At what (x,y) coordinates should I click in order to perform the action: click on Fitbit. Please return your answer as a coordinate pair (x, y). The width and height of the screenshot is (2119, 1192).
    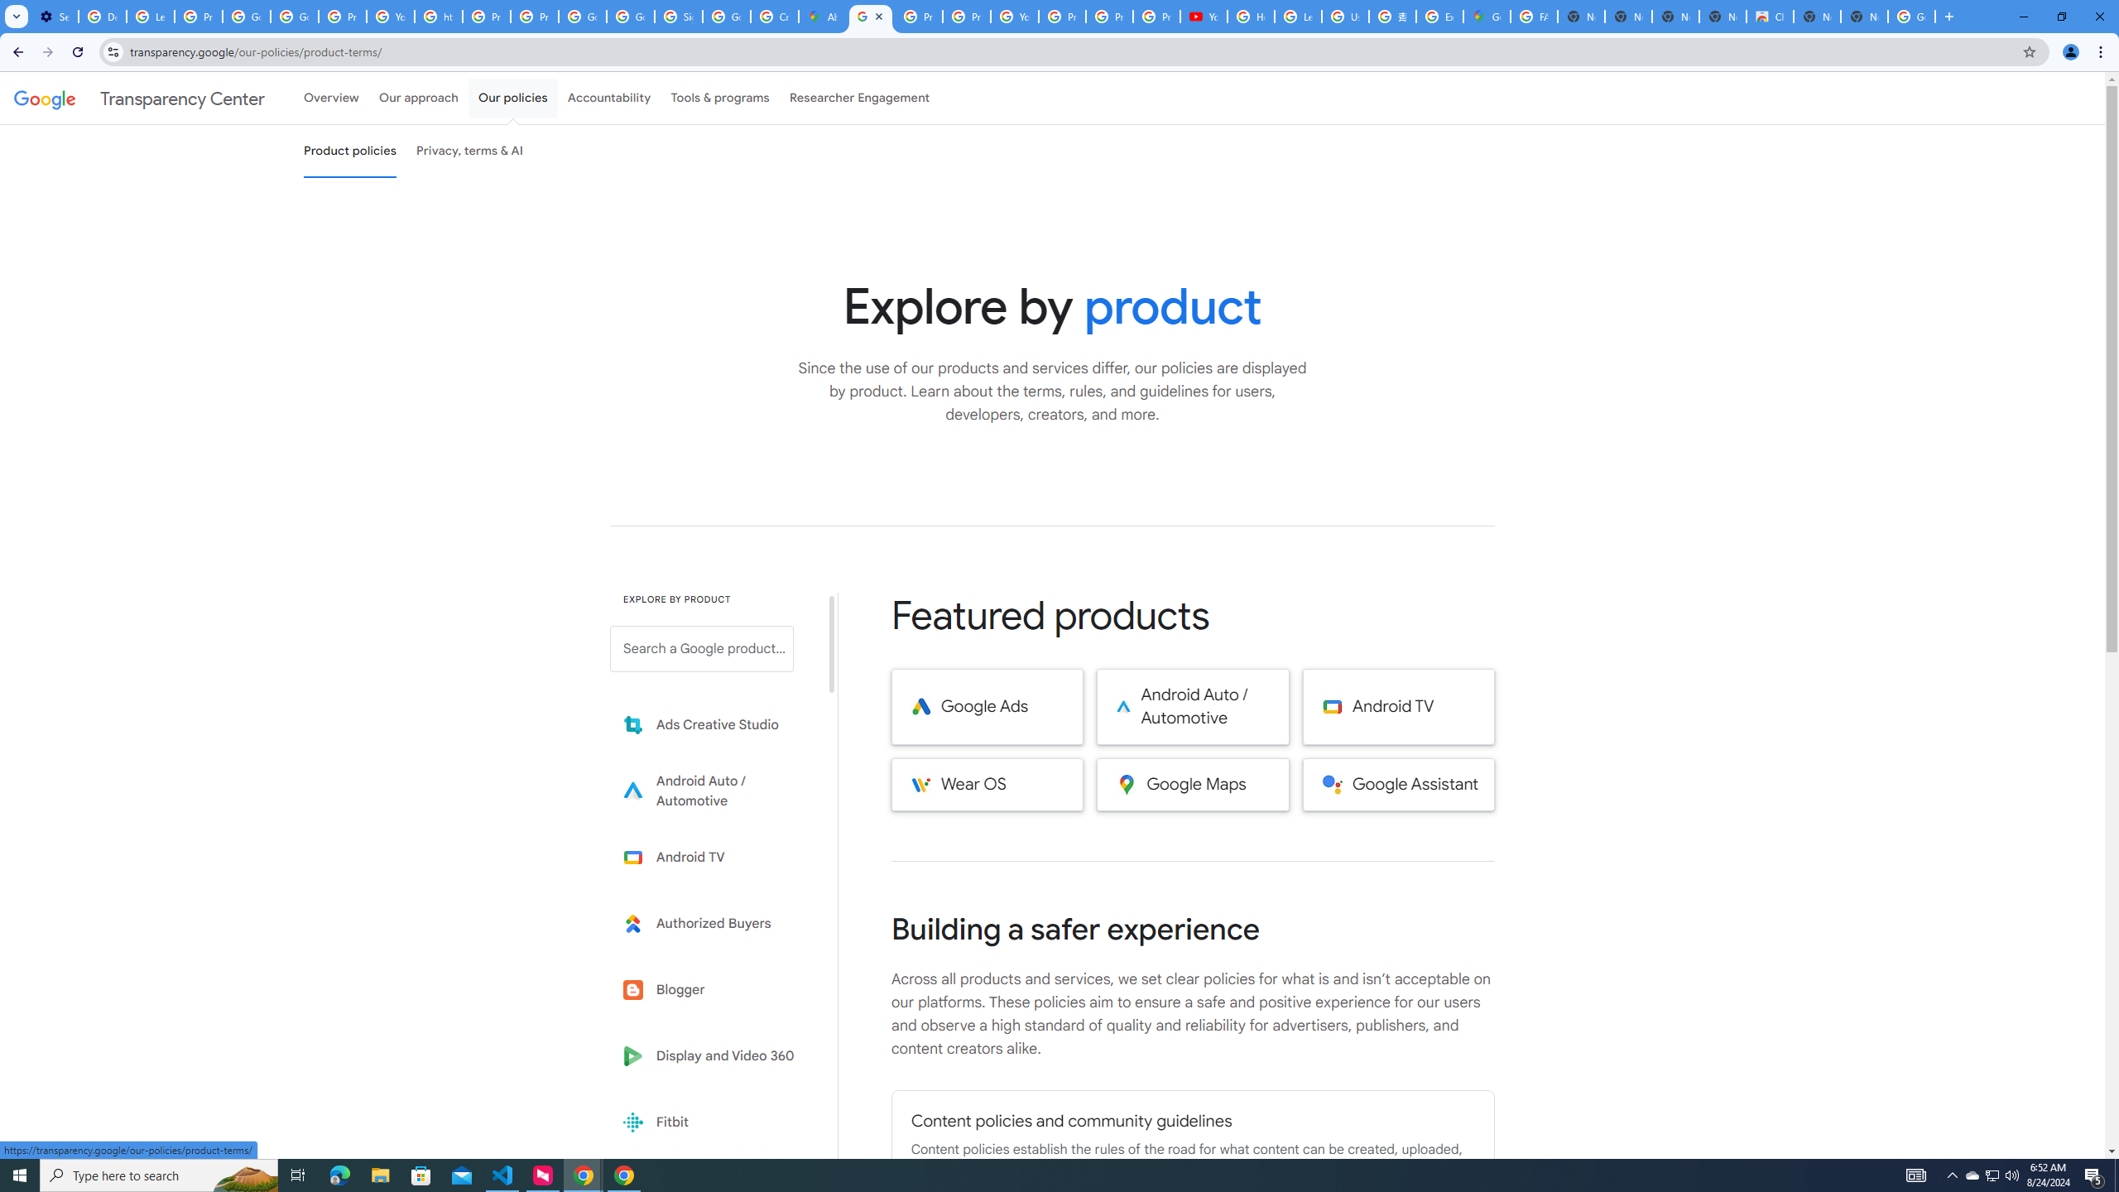
    Looking at the image, I should click on (714, 1122).